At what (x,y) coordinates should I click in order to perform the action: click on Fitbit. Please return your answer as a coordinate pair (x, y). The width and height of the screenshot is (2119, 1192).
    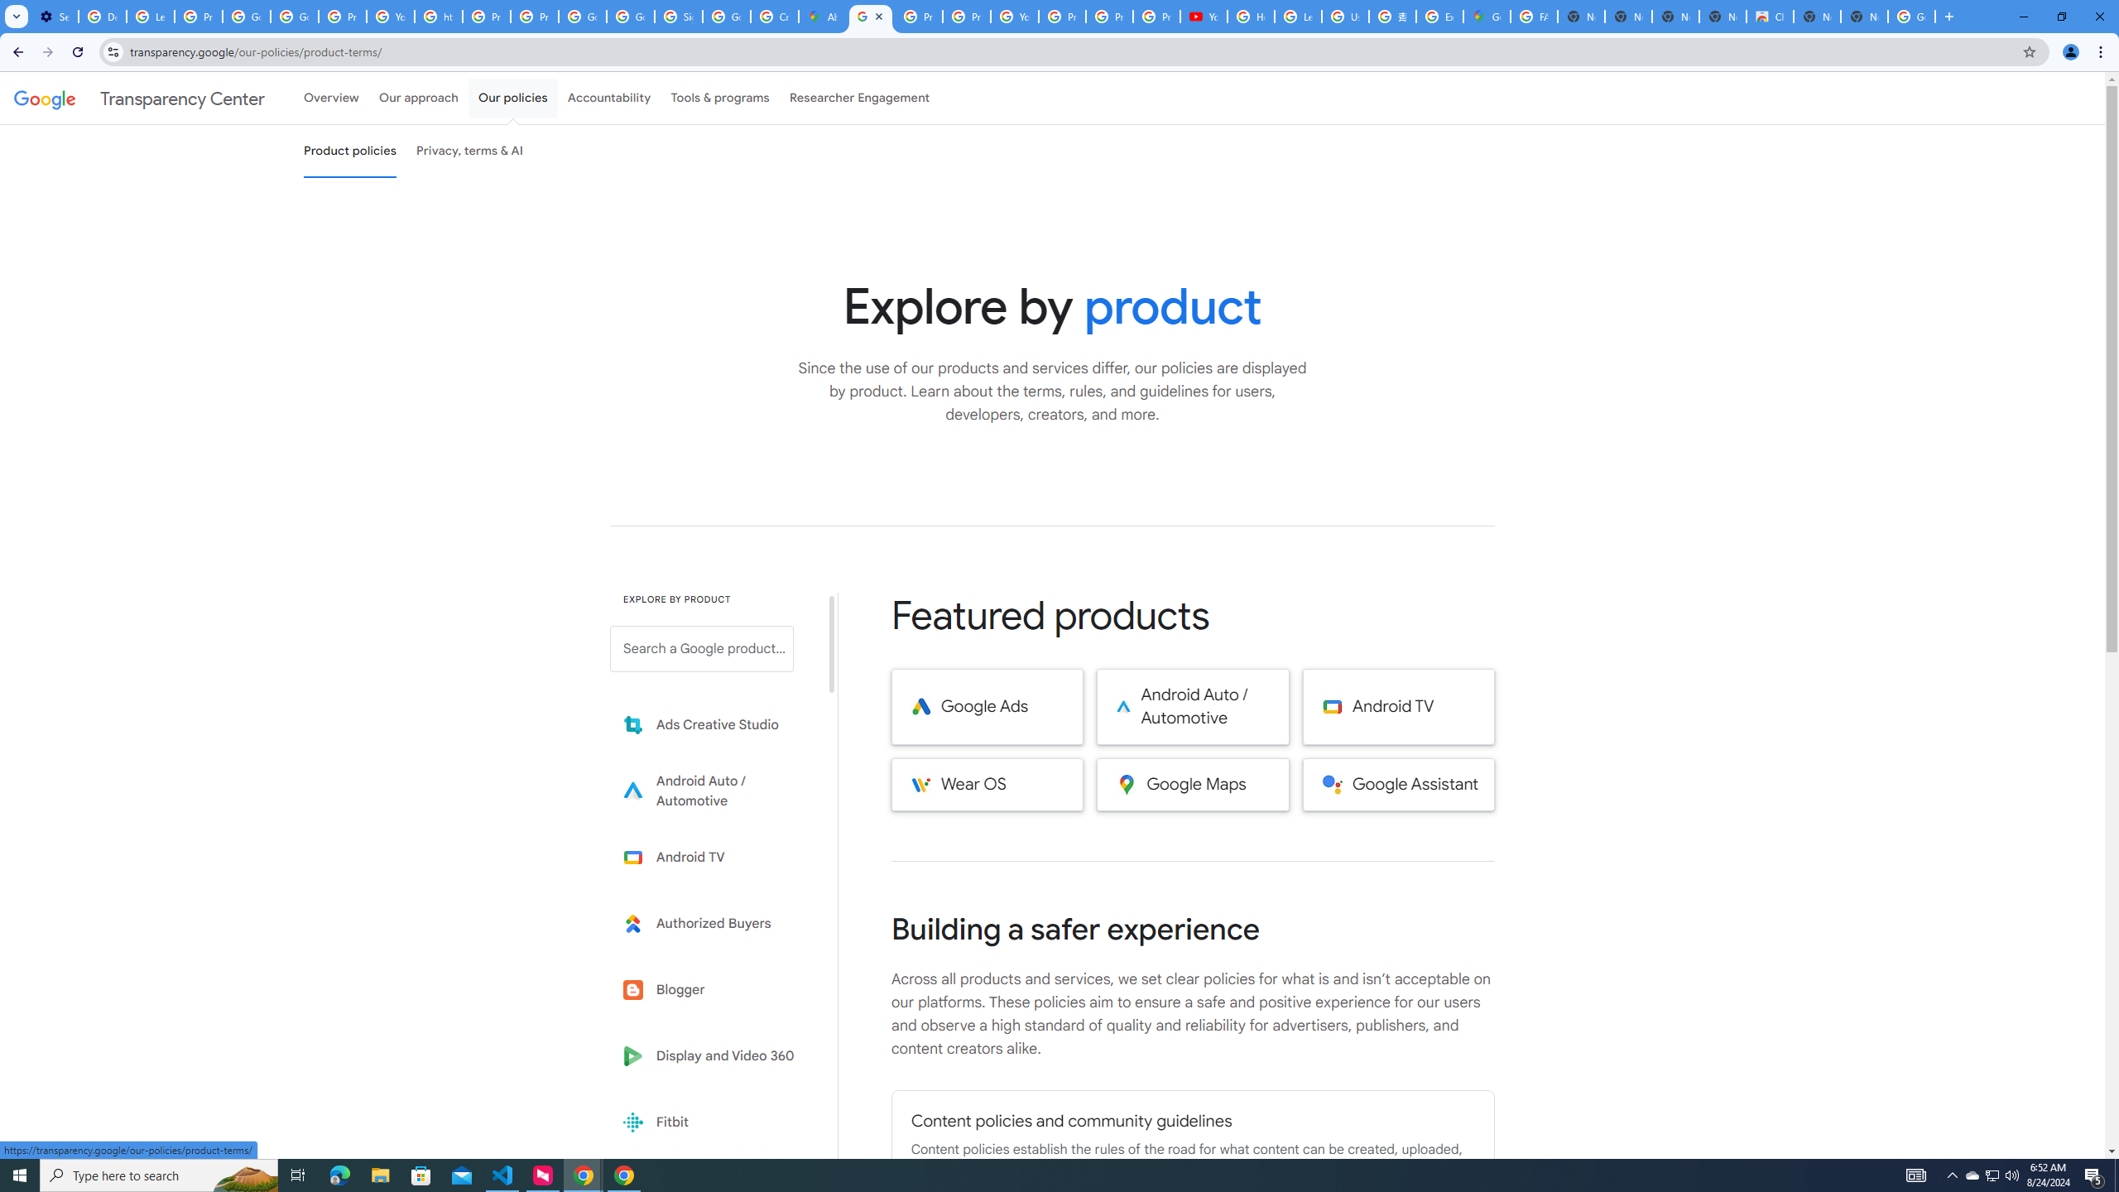
    Looking at the image, I should click on (714, 1122).